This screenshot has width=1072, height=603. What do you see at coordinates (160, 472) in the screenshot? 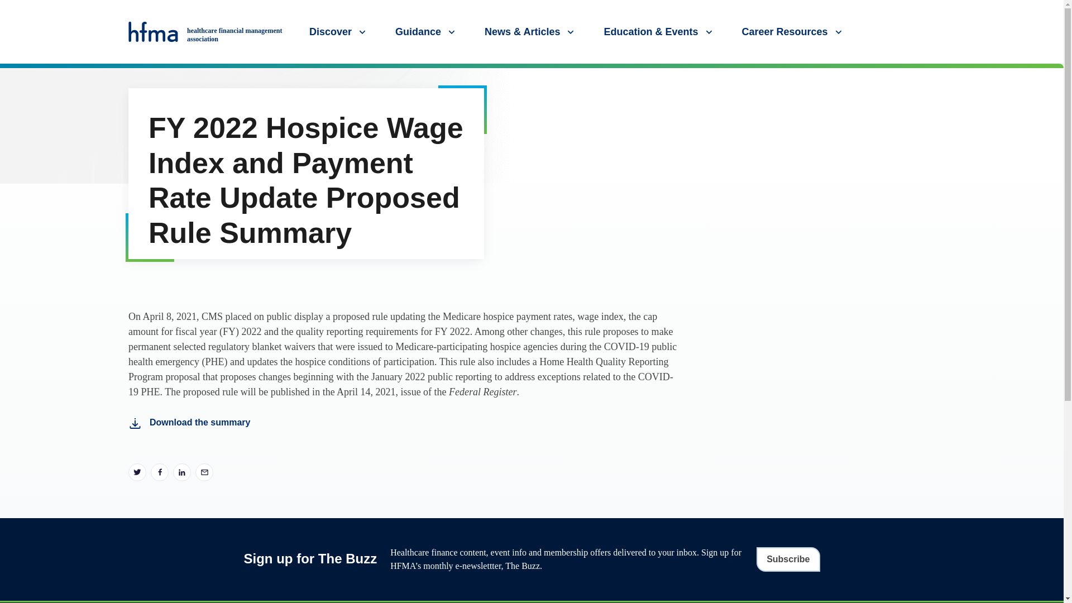
I see `Click to share on Facebook` at bounding box center [160, 472].